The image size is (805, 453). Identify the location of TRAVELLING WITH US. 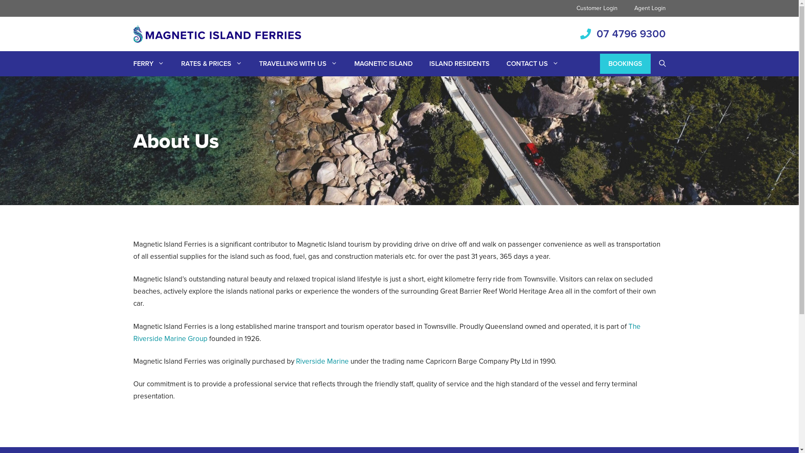
(299, 64).